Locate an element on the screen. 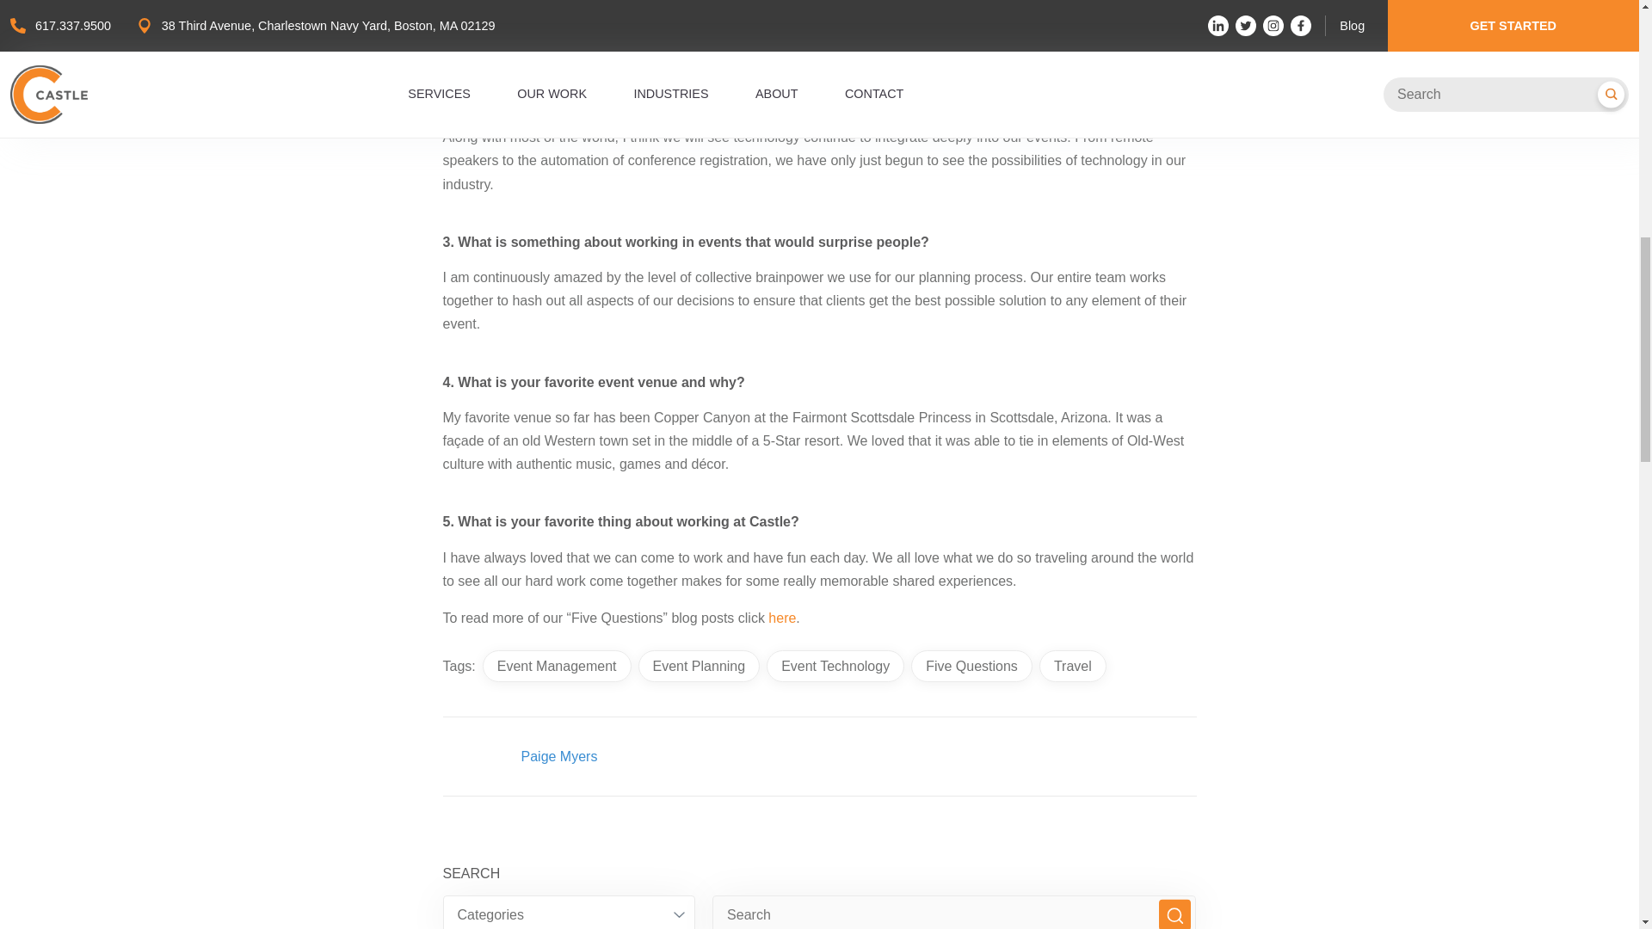 The width and height of the screenshot is (1652, 929). Event Technology Tag is located at coordinates (835, 666).